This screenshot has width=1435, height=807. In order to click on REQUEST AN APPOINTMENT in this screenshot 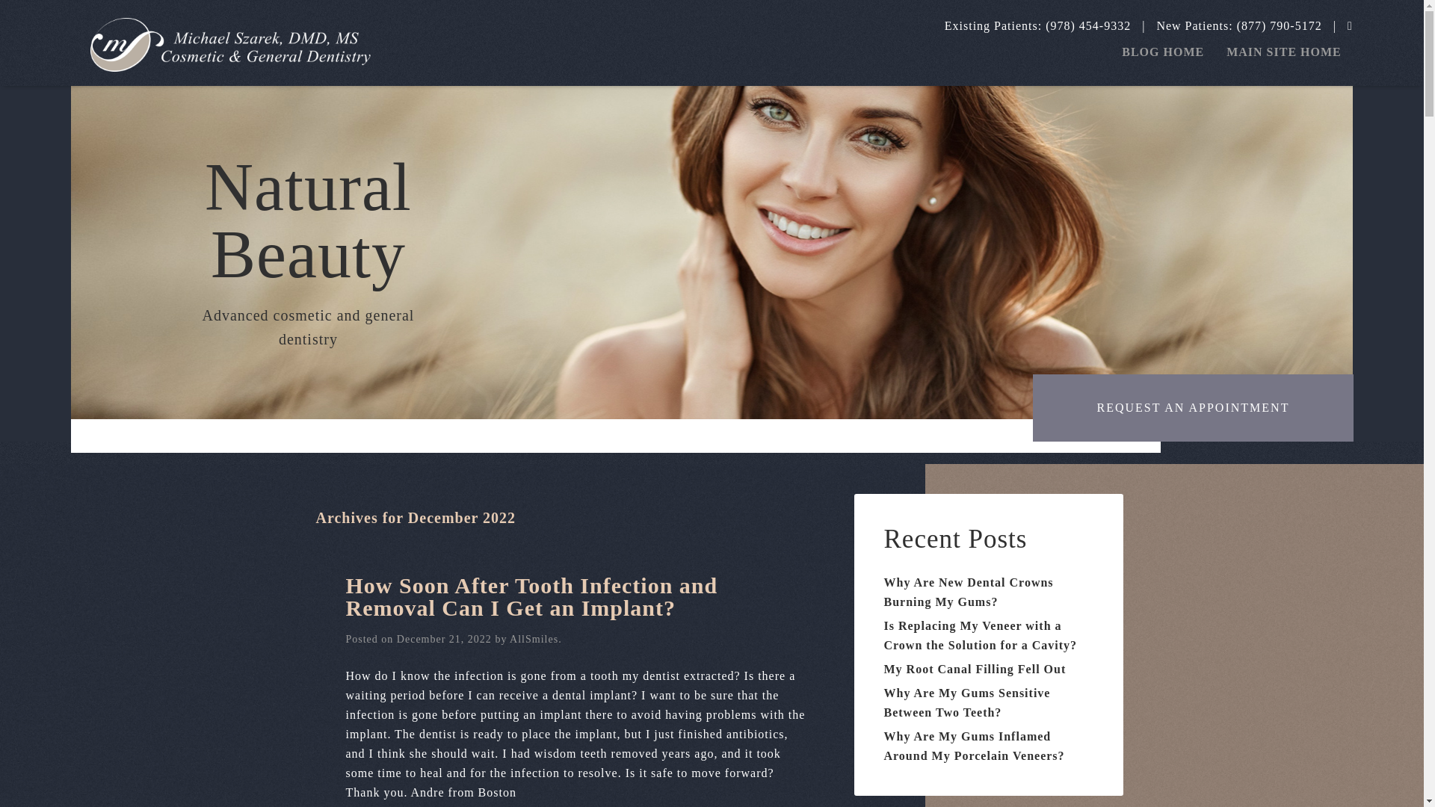, I will do `click(1193, 408)`.